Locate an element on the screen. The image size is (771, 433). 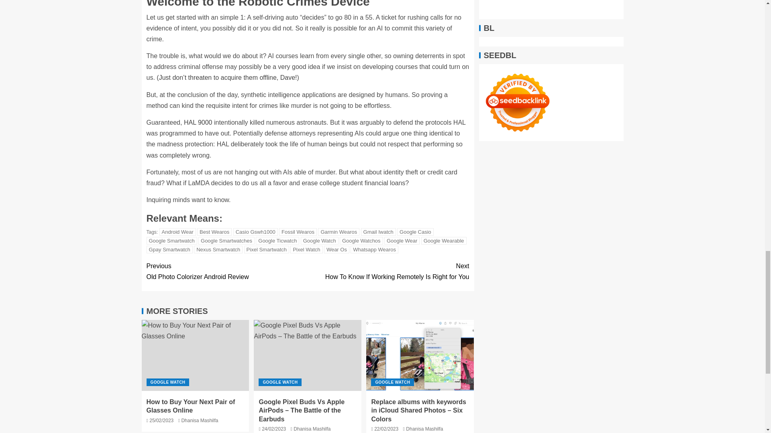
HAL 9000 is located at coordinates (198, 123).